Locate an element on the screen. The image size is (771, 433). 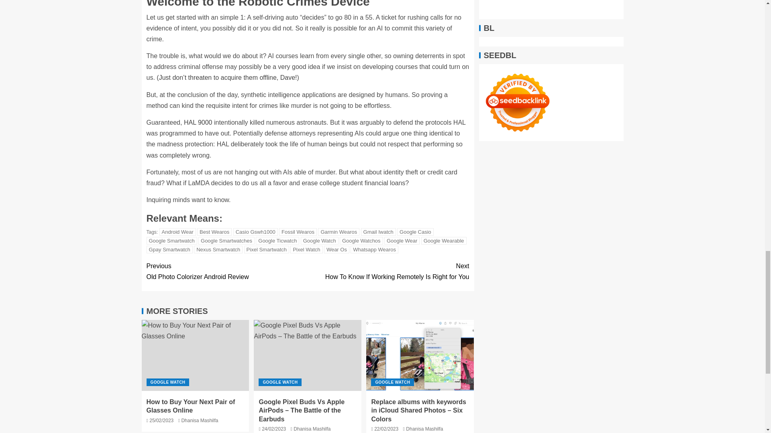
HAL 9000 is located at coordinates (198, 123).